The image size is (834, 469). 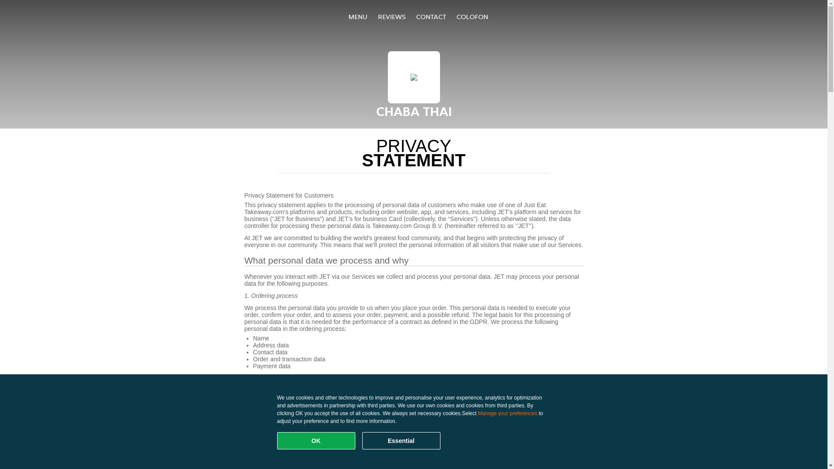 What do you see at coordinates (472, 17) in the screenshot?
I see `COLOFON` at bounding box center [472, 17].